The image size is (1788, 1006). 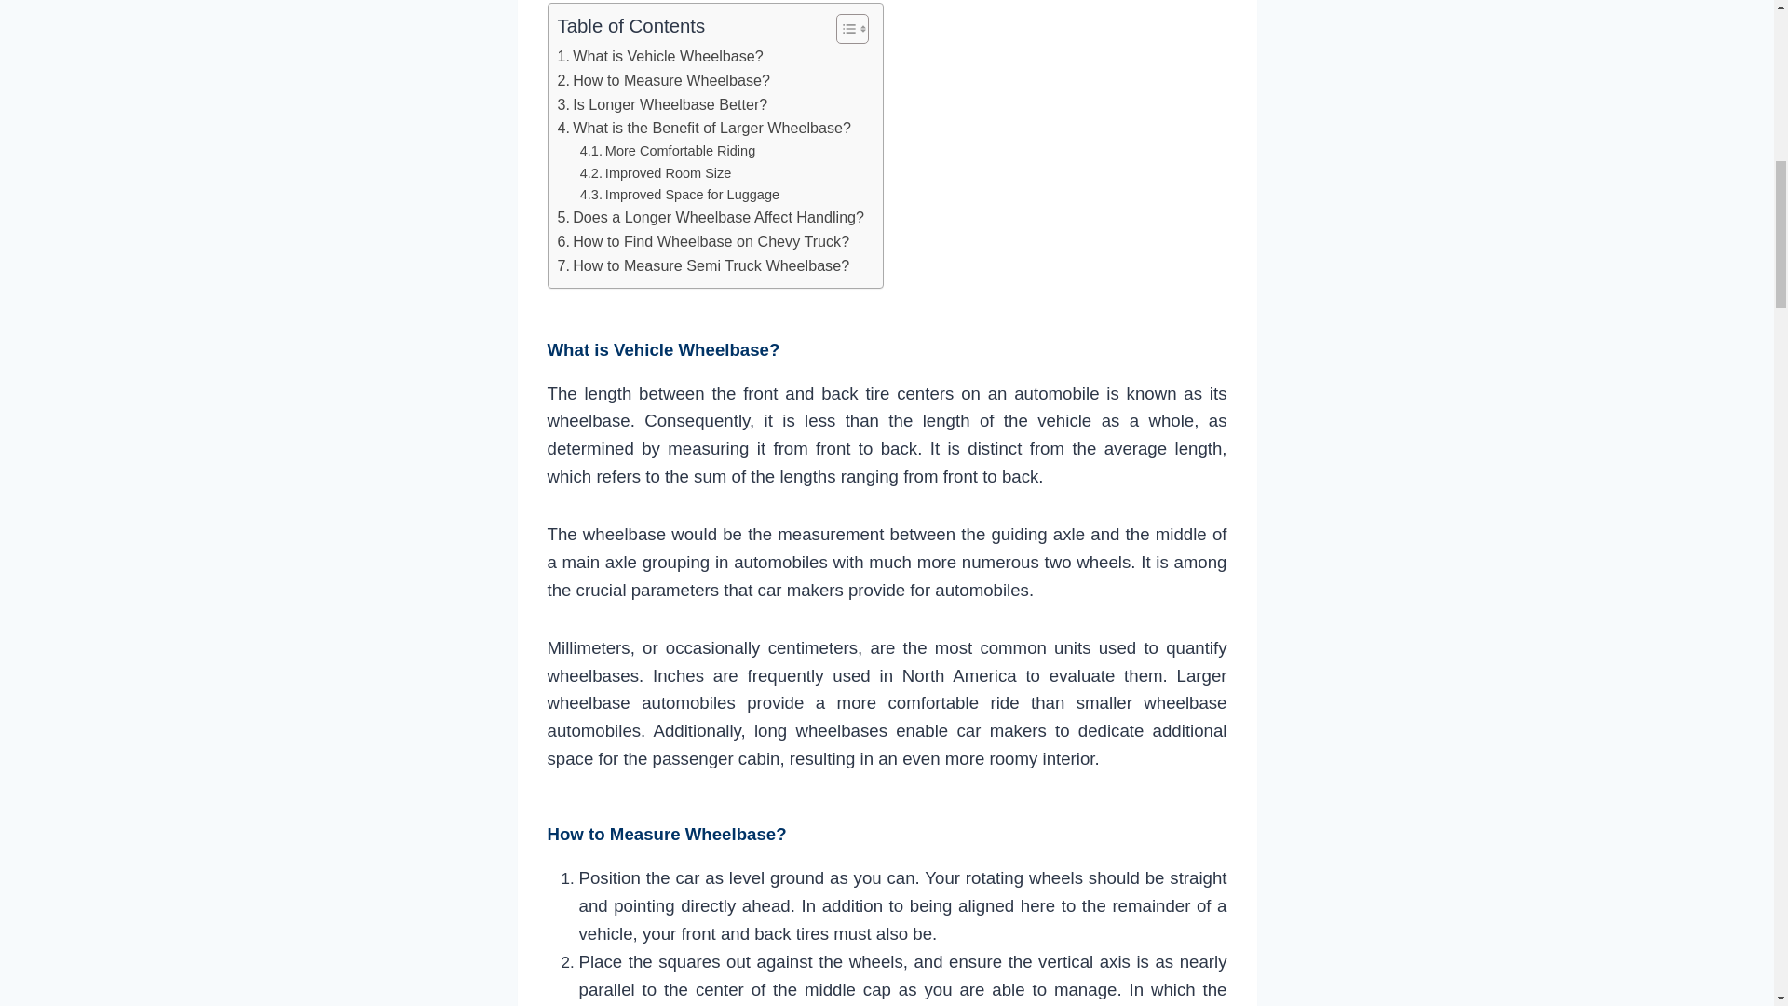 I want to click on What is Vehicle Wheelbase?, so click(x=659, y=56).